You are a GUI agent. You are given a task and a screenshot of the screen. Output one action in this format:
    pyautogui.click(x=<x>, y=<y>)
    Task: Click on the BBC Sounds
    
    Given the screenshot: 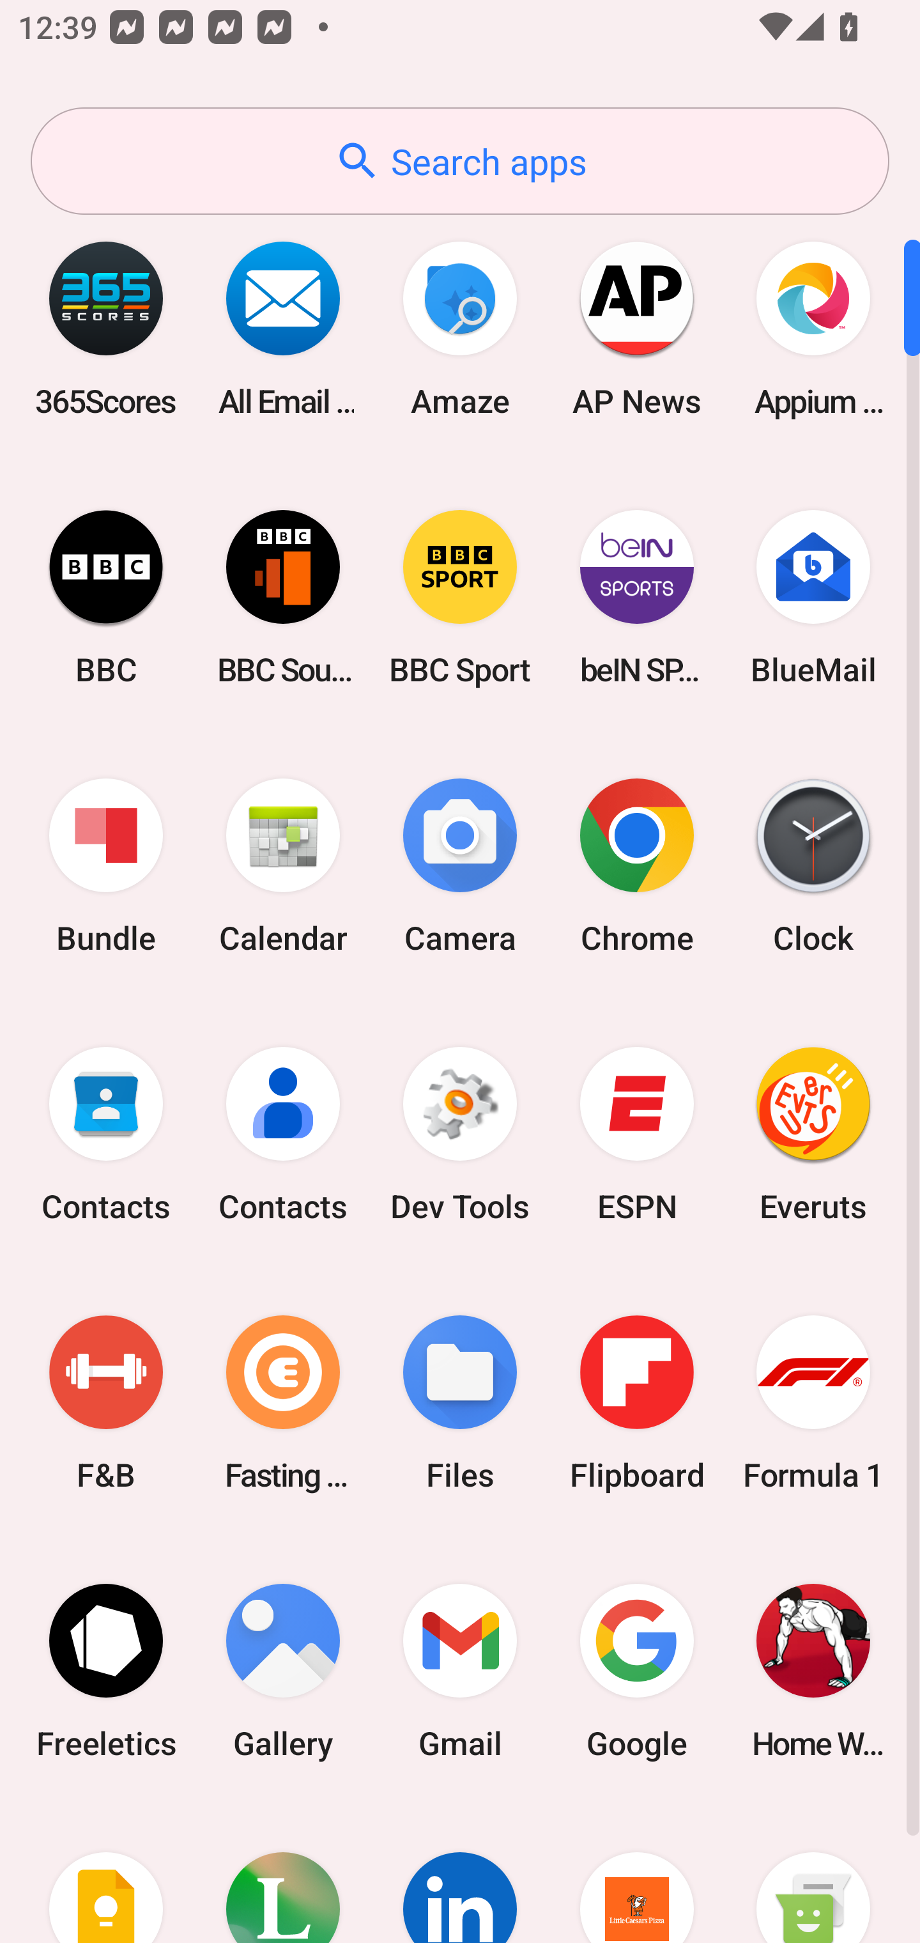 What is the action you would take?
    pyautogui.click(x=283, y=597)
    